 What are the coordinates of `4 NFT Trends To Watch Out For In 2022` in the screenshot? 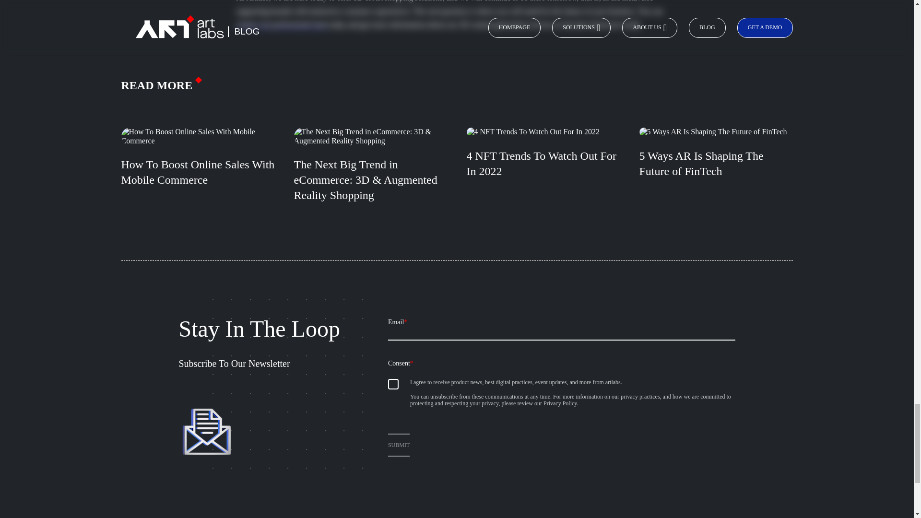 It's located at (543, 175).